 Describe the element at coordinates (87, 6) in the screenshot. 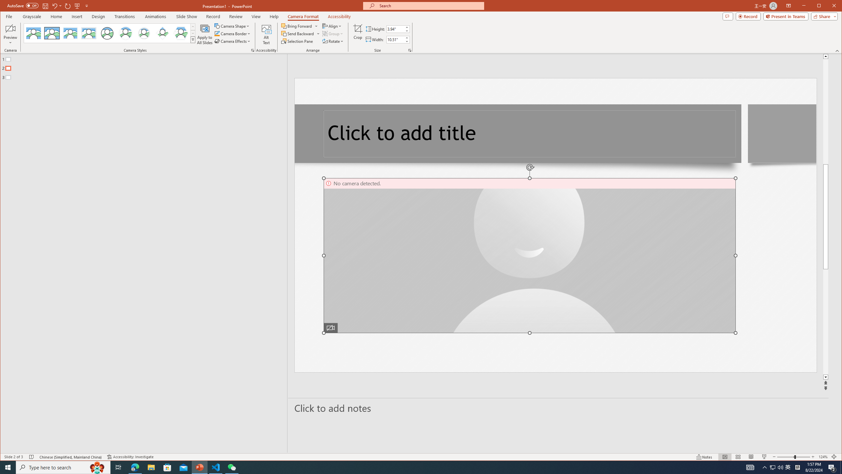

I see `Customize Quick Access Toolbar` at that location.